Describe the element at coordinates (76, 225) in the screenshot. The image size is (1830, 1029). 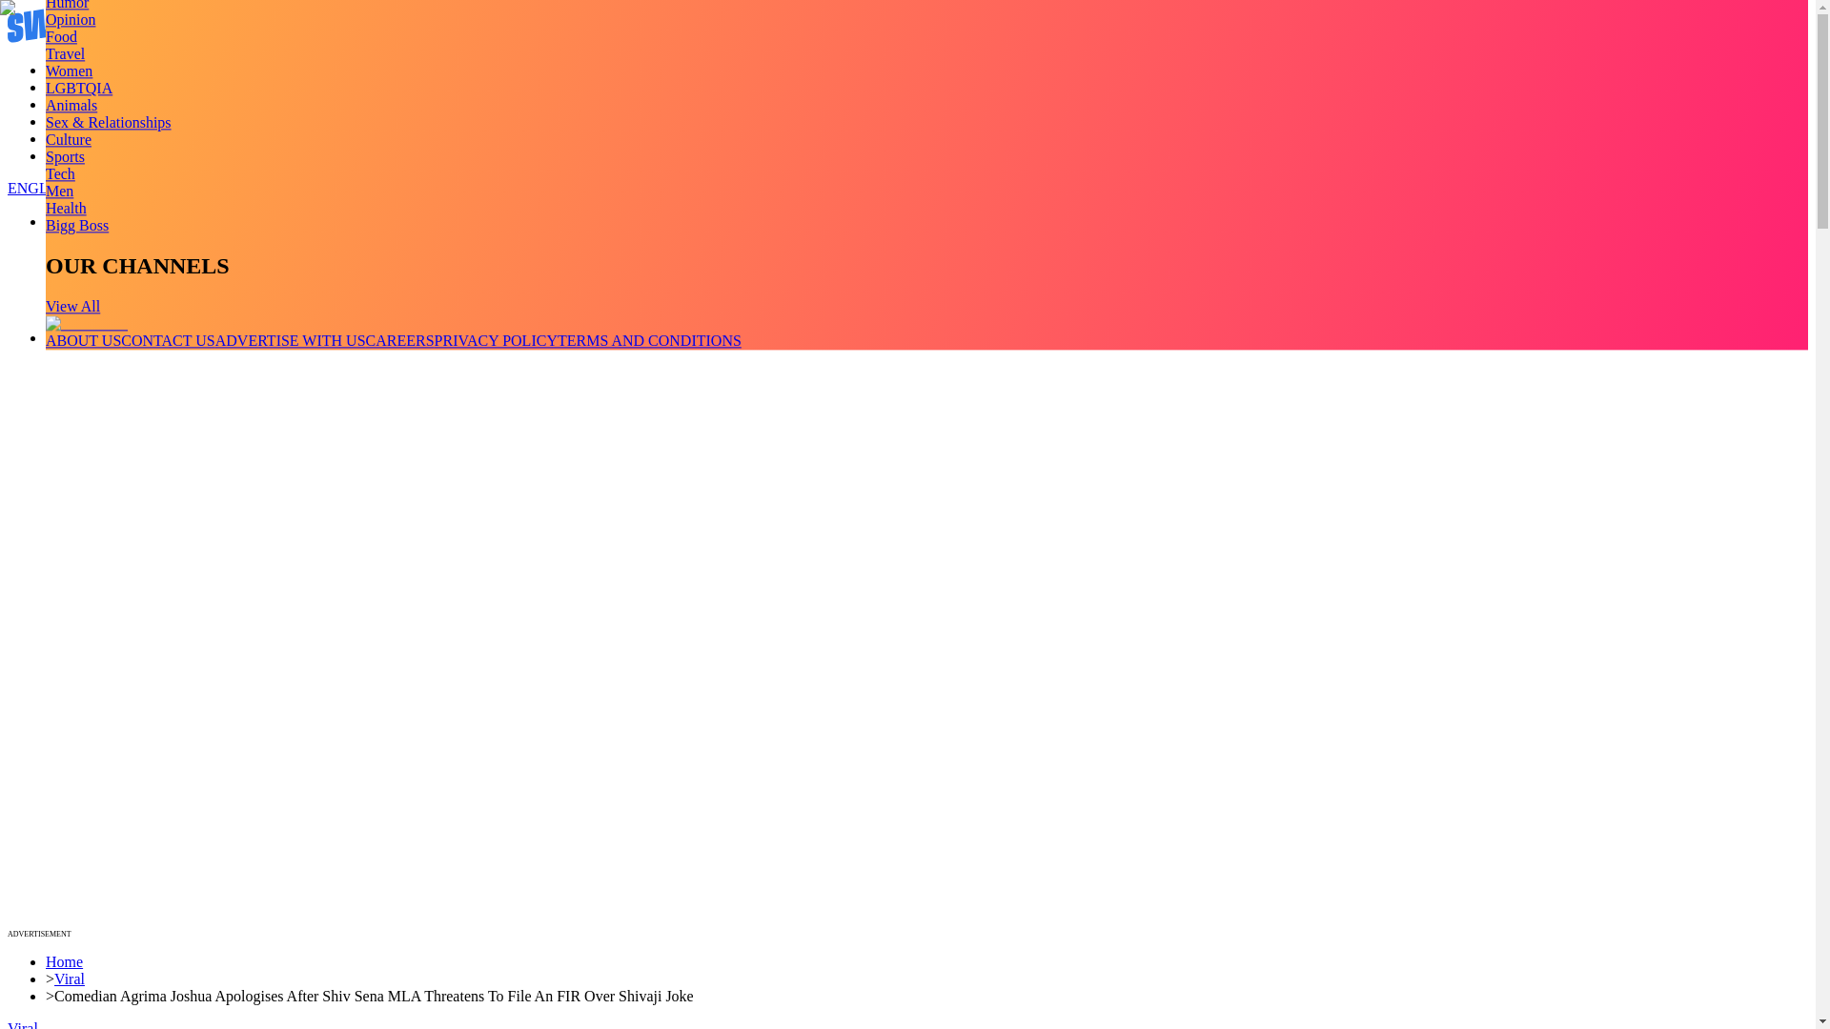
I see `Bigg Boss` at that location.